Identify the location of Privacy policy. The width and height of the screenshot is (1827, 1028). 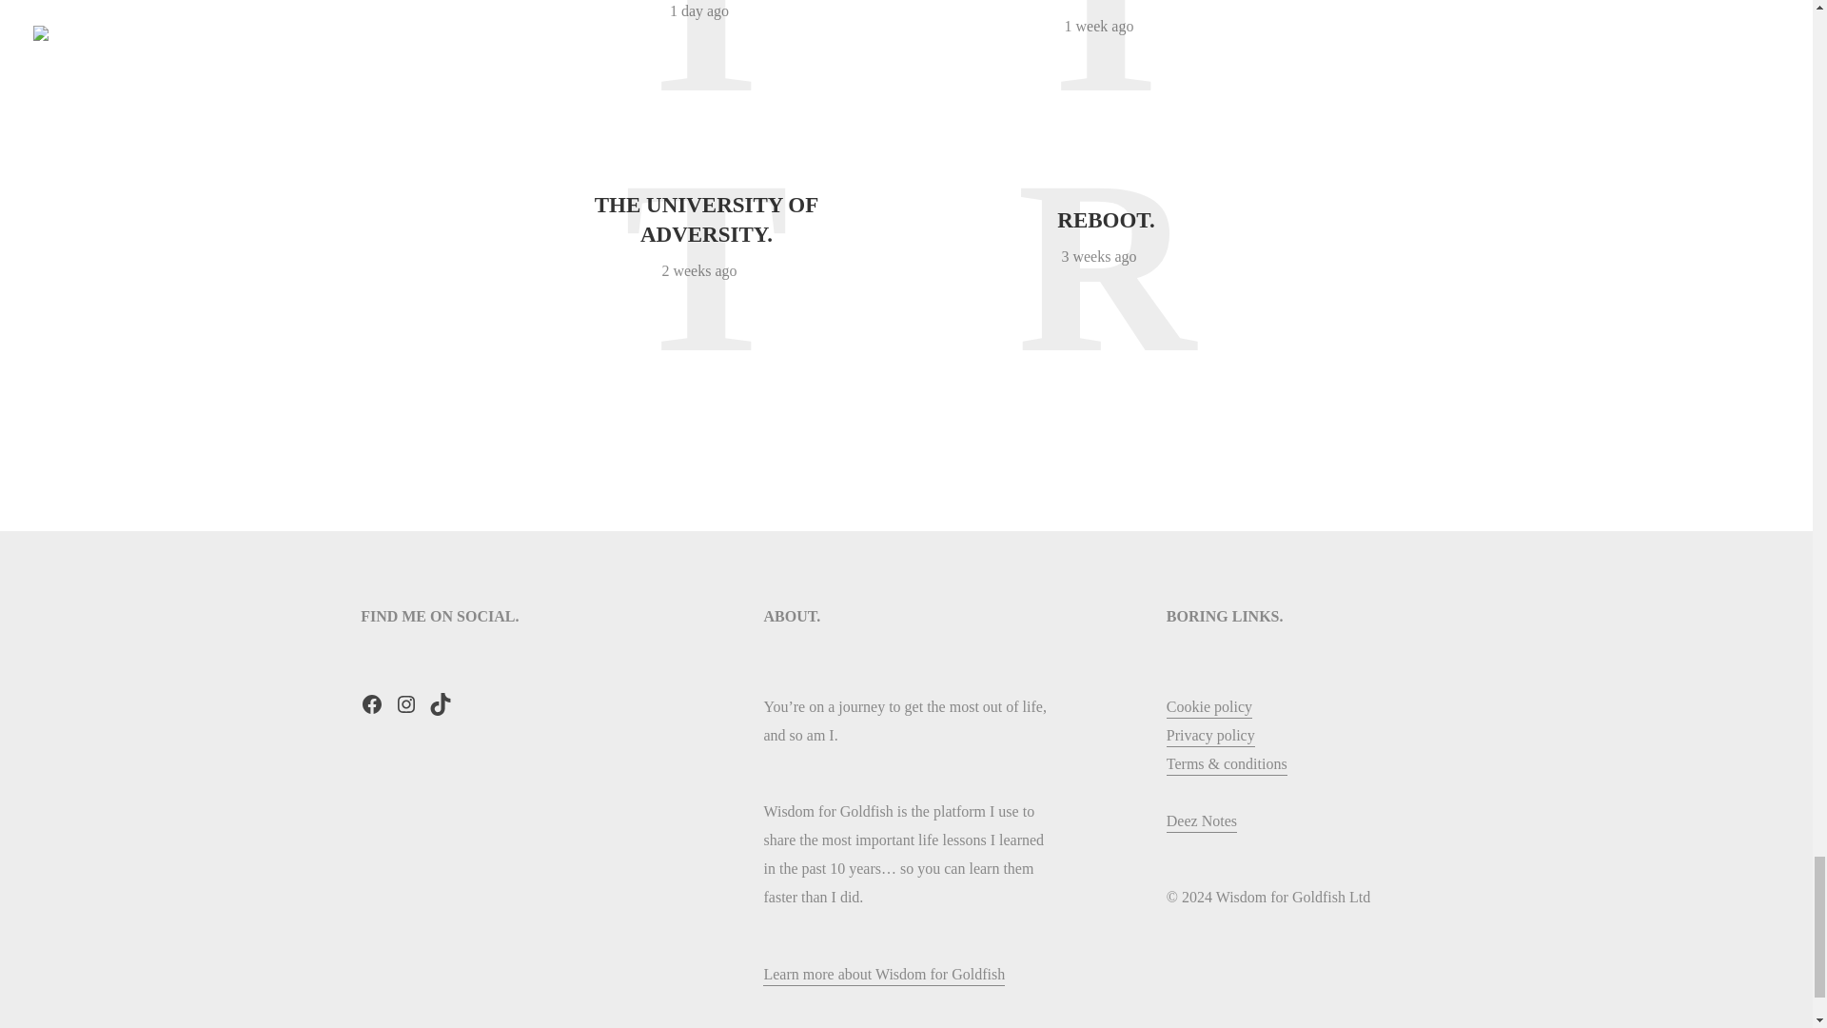
(1210, 737).